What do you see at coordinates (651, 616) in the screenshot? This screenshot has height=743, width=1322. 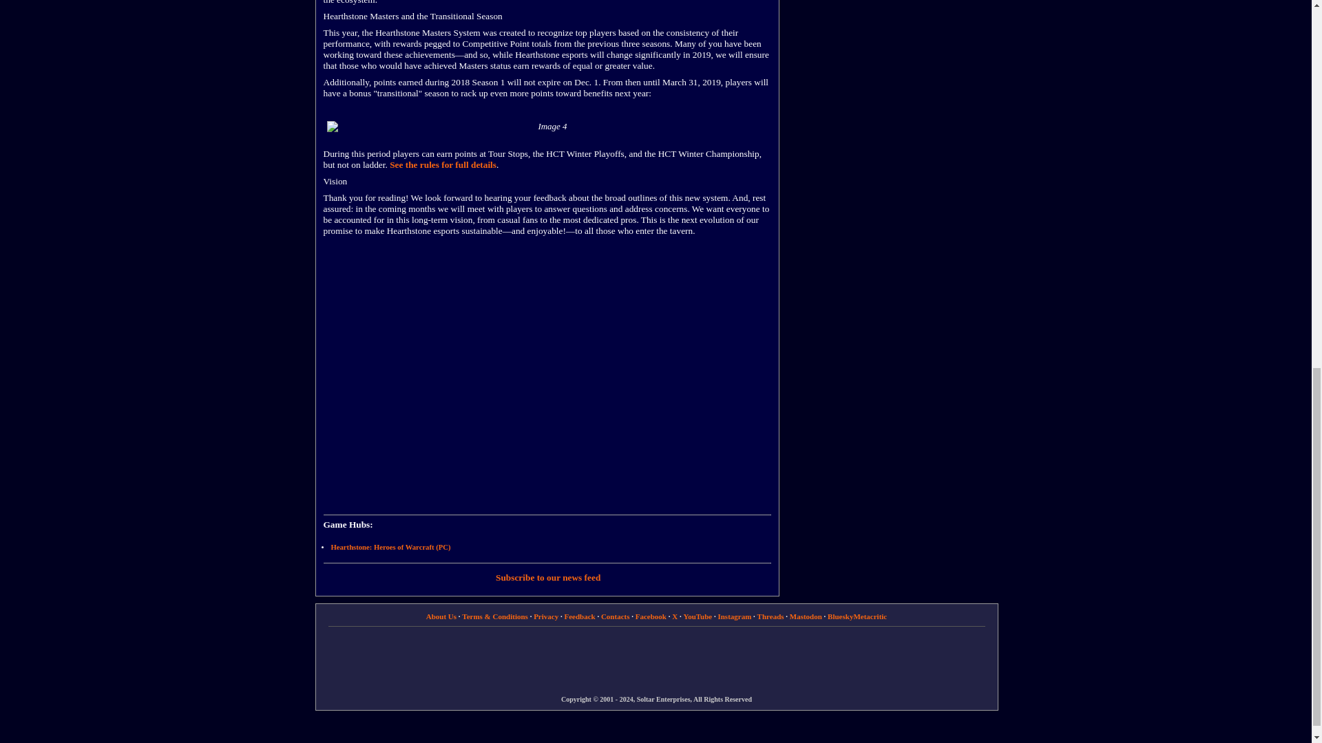 I see `Facebook` at bounding box center [651, 616].